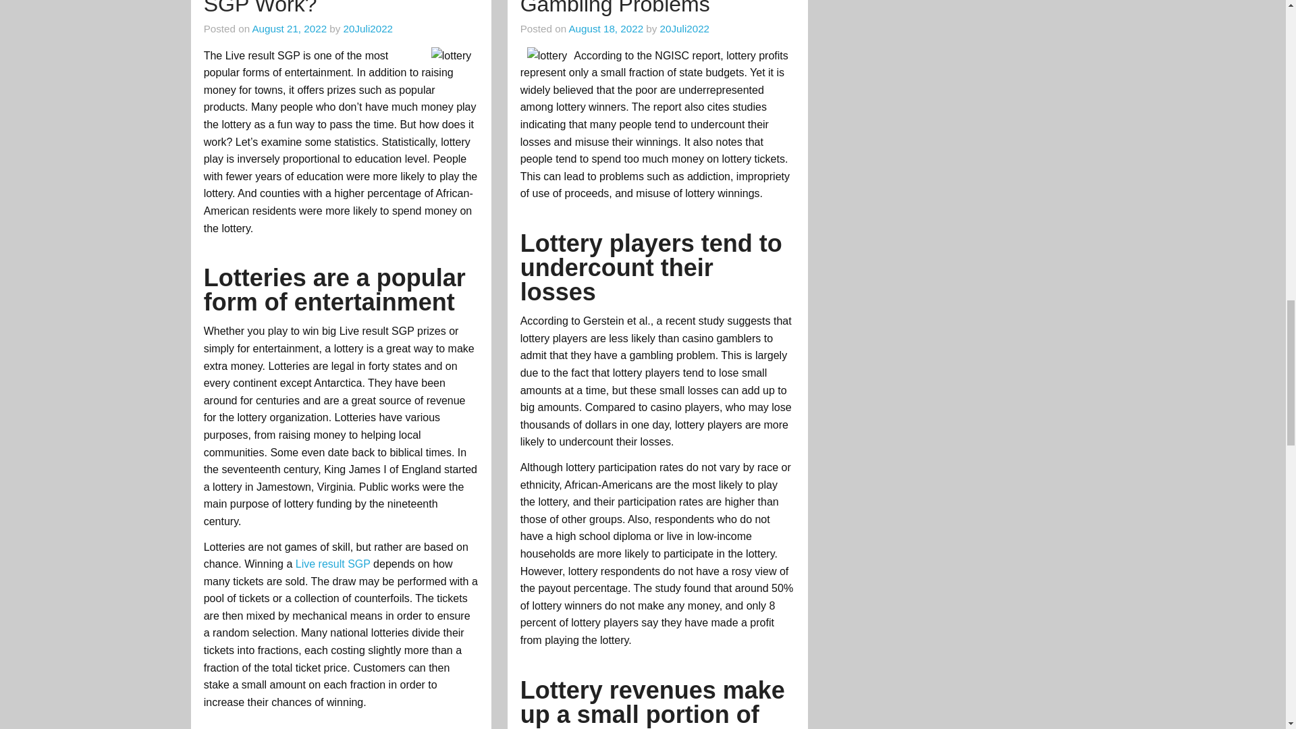 This screenshot has width=1296, height=729. Describe the element at coordinates (367, 28) in the screenshot. I see `View all posts by 20Juli2022` at that location.